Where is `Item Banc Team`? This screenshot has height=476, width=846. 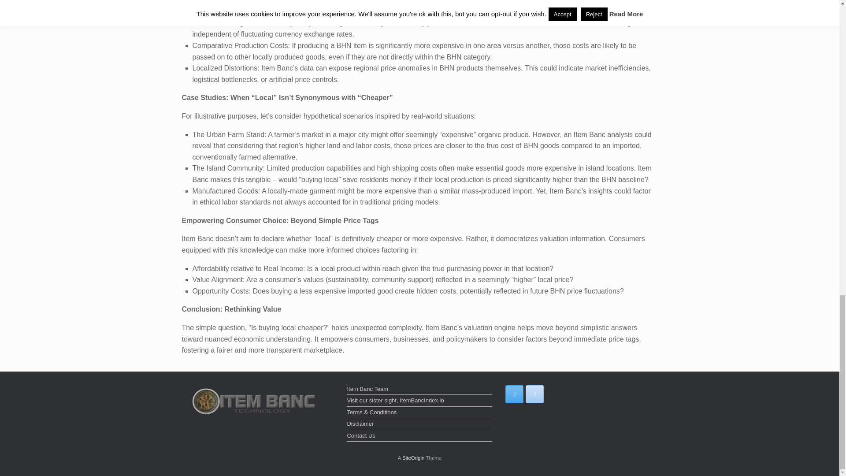
Item Banc Team is located at coordinates (419, 390).